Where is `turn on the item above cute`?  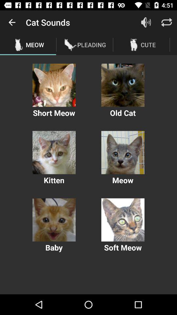 turn on the item above cute is located at coordinates (167, 22).